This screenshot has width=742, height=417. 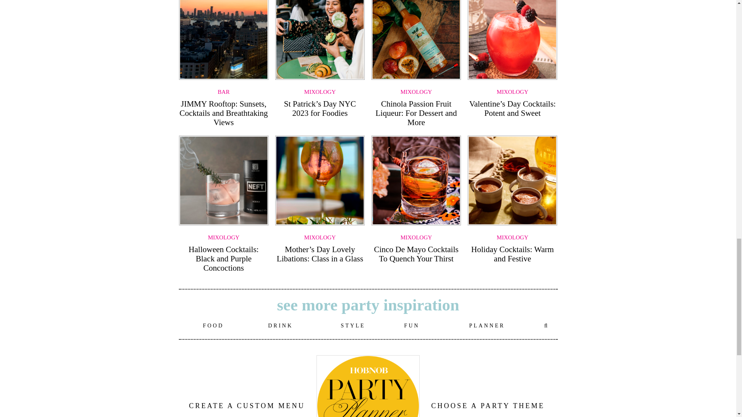 What do you see at coordinates (512, 254) in the screenshot?
I see `Holiday Cocktails: Warm and Festive` at bounding box center [512, 254].